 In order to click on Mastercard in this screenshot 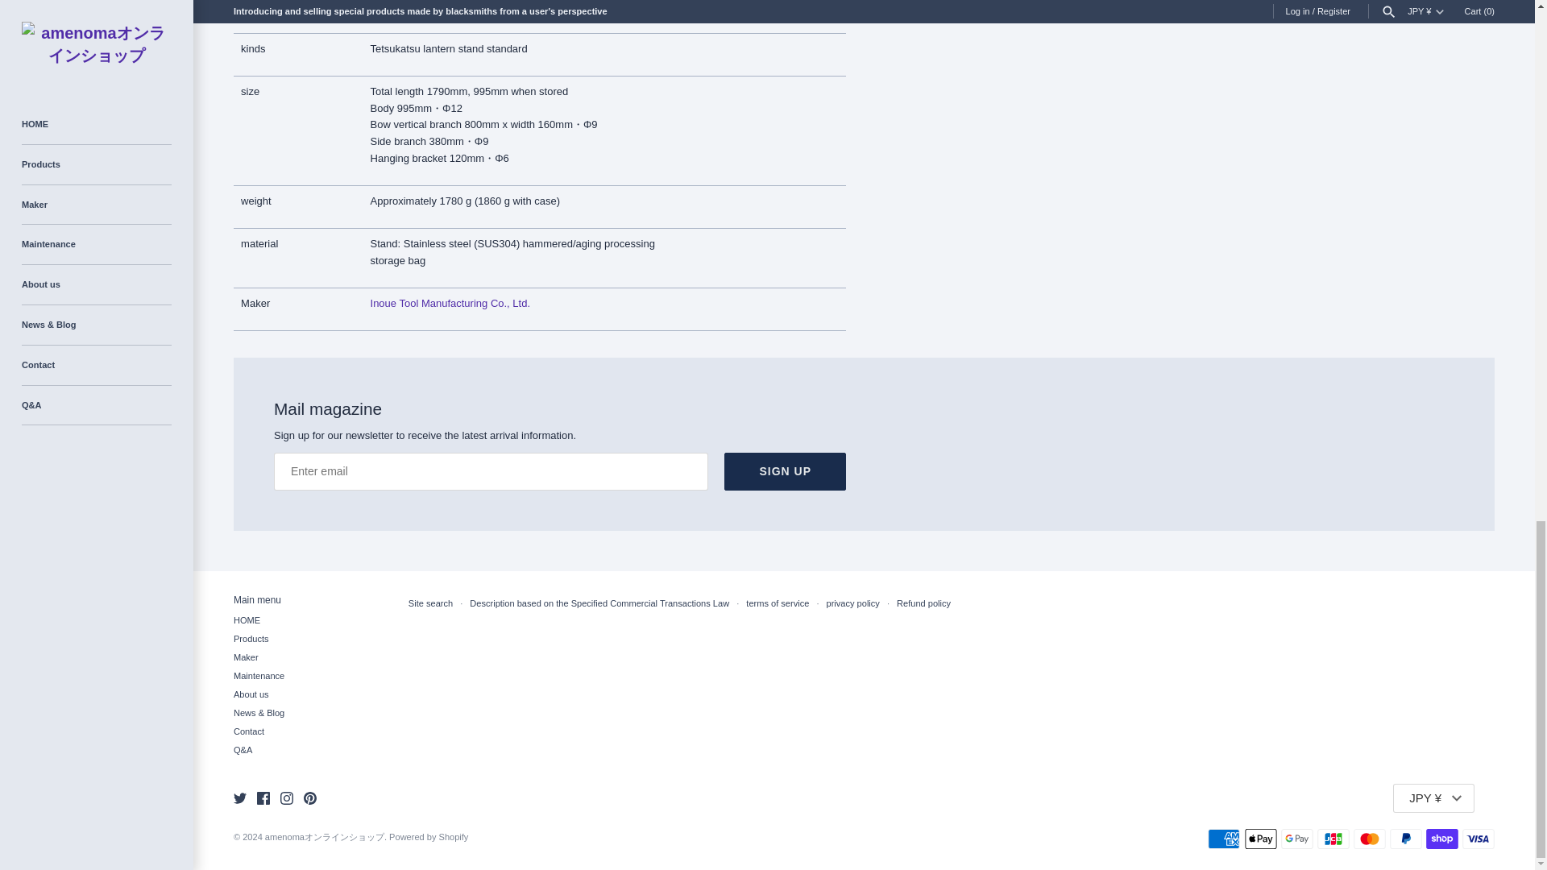, I will do `click(1370, 839)`.